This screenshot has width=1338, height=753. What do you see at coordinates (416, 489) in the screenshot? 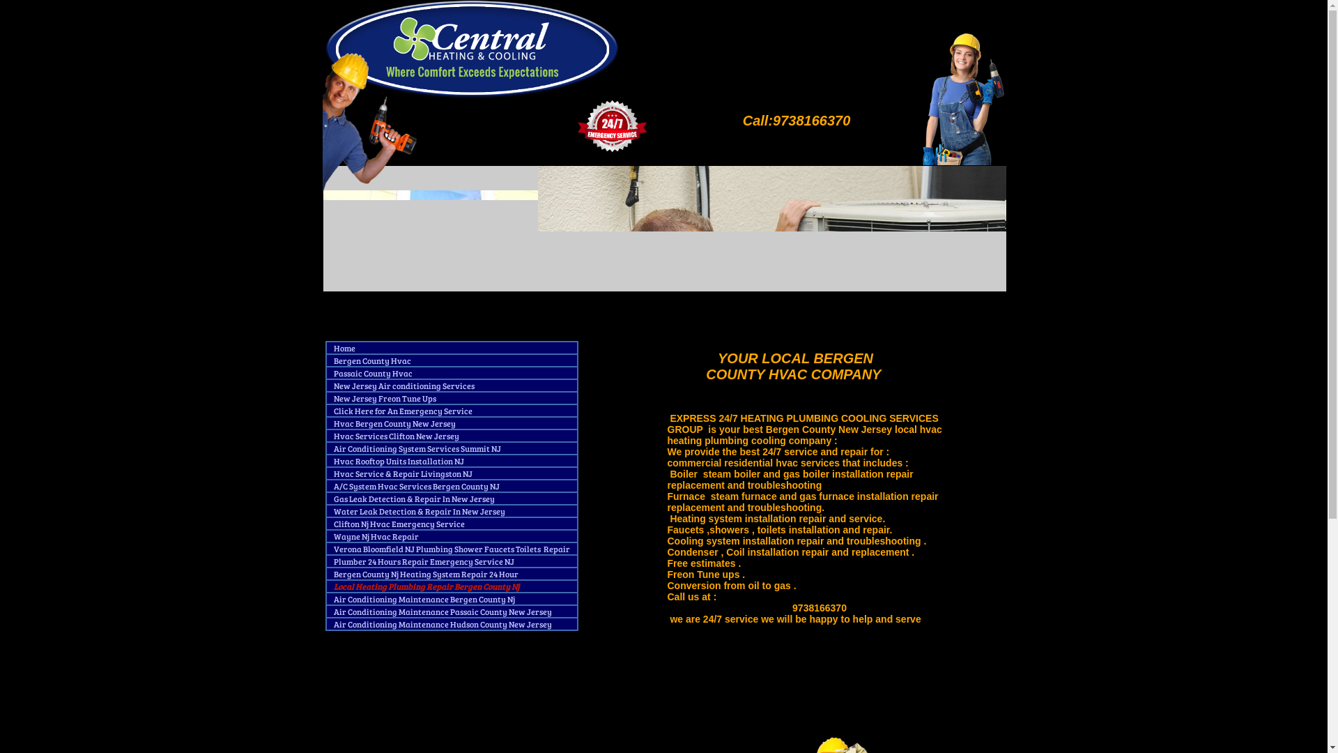
I see `A/C System Hvac Services Bergen County NJ` at bounding box center [416, 489].